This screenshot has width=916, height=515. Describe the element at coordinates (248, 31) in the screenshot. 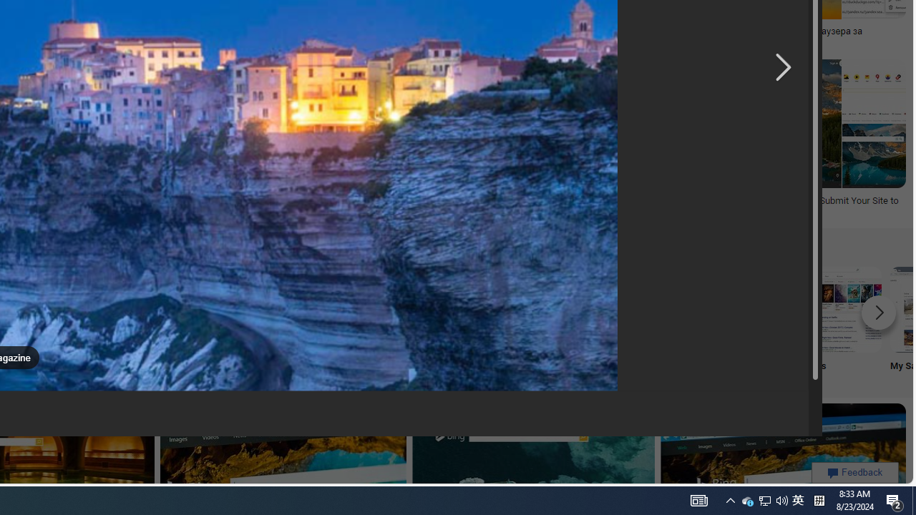

I see `Top 10 Search engine | REALITYPOD - Part 3` at that location.